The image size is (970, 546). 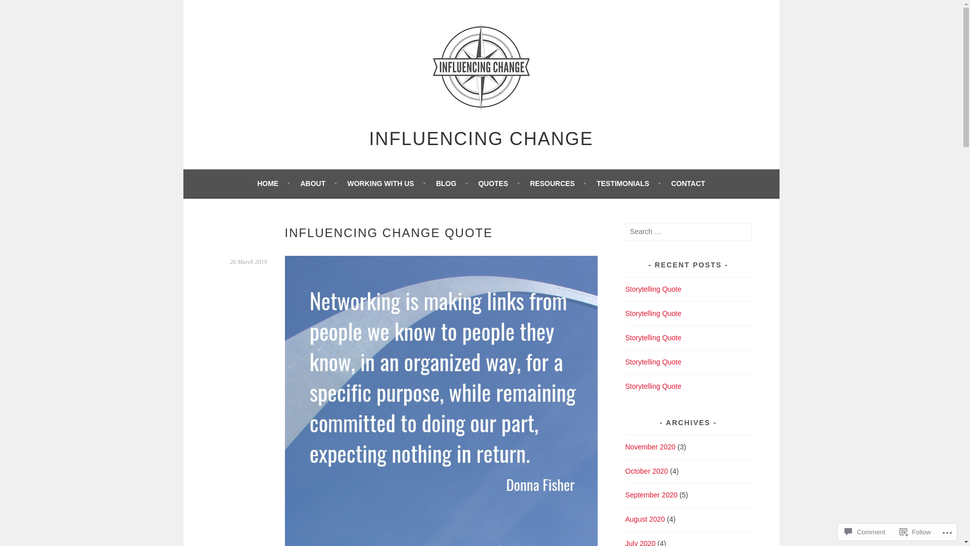 I want to click on Storytelling Quote, so click(x=654, y=289).